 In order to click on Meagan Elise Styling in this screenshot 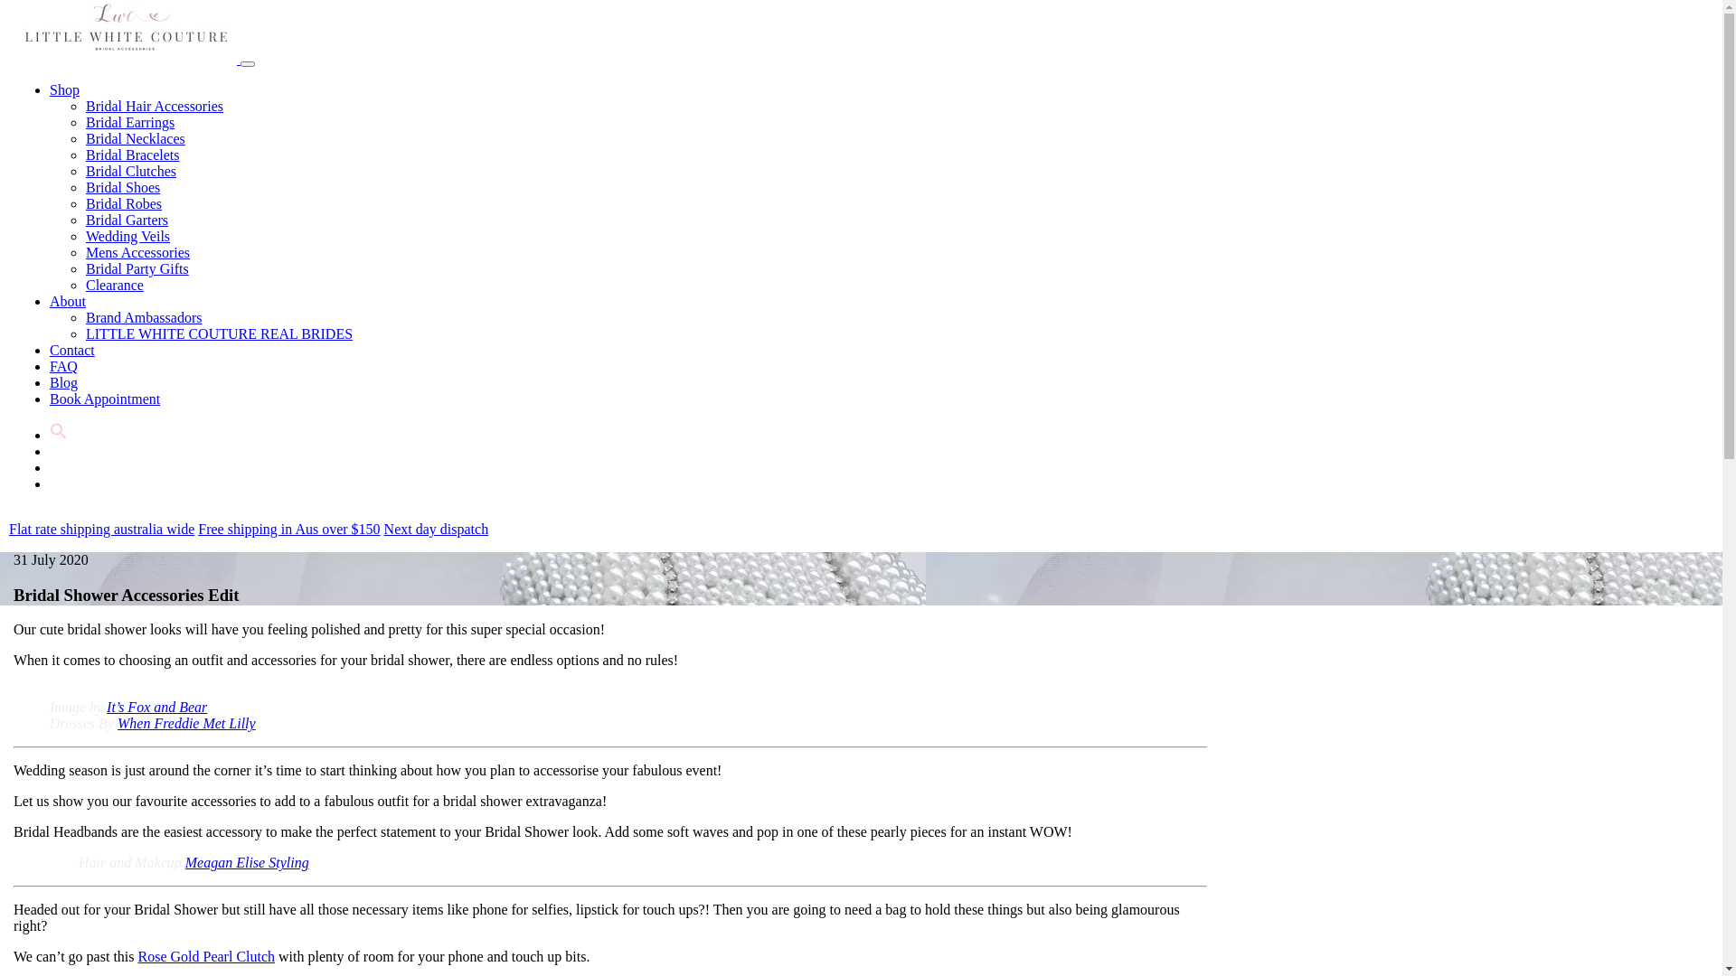, I will do `click(248, 862)`.